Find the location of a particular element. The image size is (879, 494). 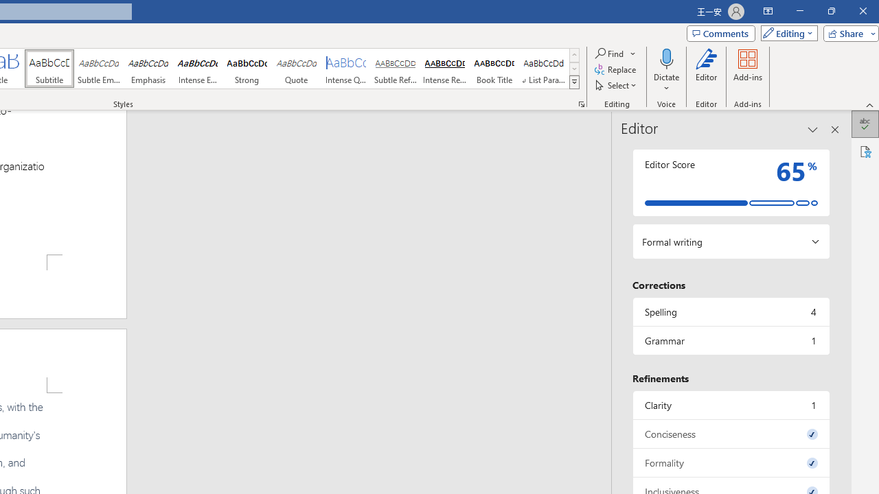

Intense Reference is located at coordinates (444, 69).